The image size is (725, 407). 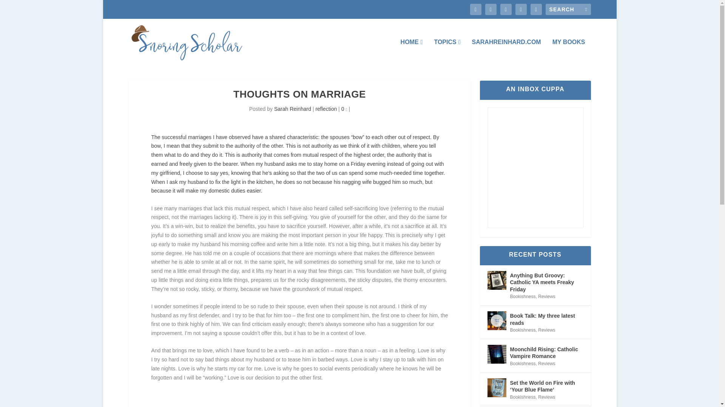 I want to click on Posts by Sarah Reinhard, so click(x=292, y=109).